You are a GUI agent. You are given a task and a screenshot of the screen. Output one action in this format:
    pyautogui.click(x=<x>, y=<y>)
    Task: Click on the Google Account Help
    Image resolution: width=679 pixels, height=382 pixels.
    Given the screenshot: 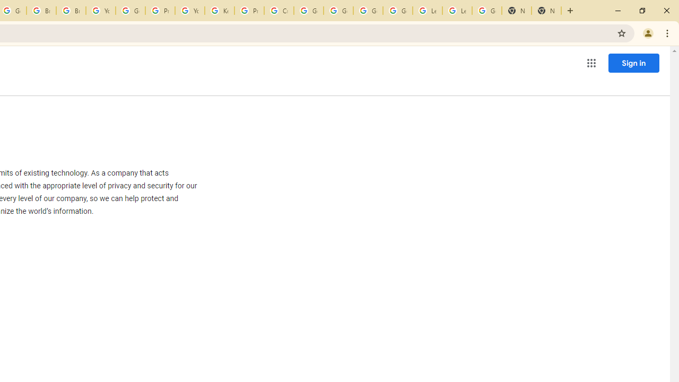 What is the action you would take?
    pyautogui.click(x=398, y=11)
    